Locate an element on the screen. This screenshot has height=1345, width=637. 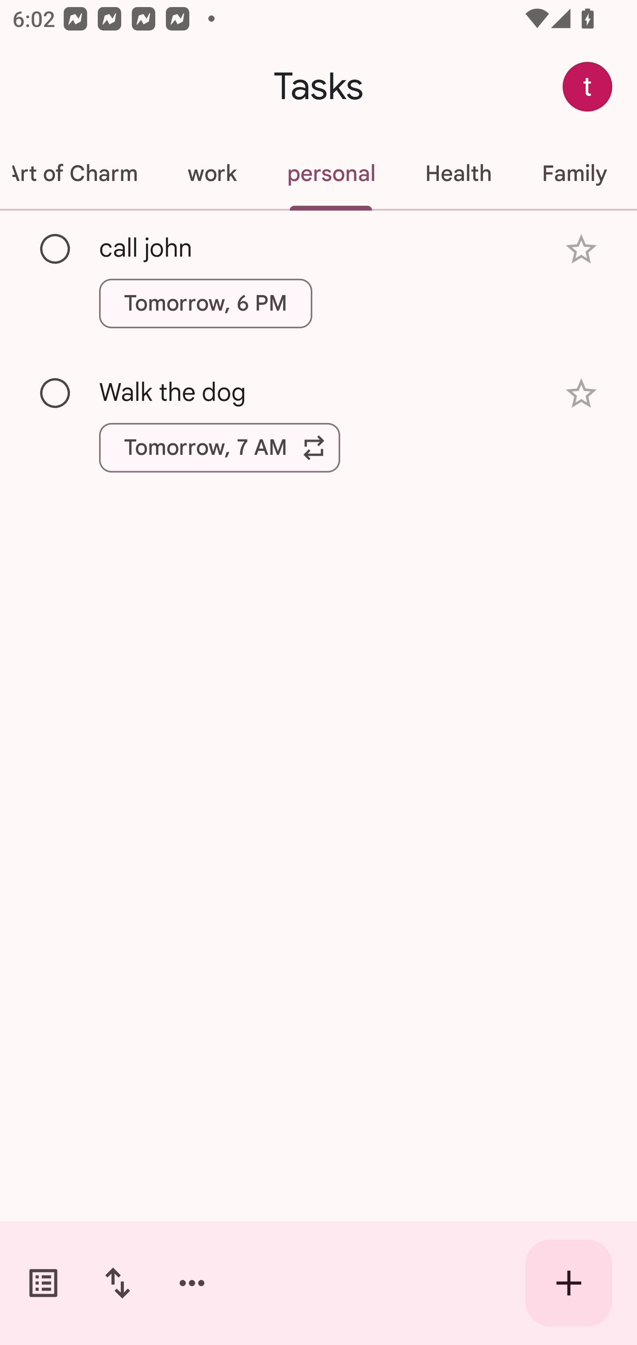
Add star is located at coordinates (581, 393).